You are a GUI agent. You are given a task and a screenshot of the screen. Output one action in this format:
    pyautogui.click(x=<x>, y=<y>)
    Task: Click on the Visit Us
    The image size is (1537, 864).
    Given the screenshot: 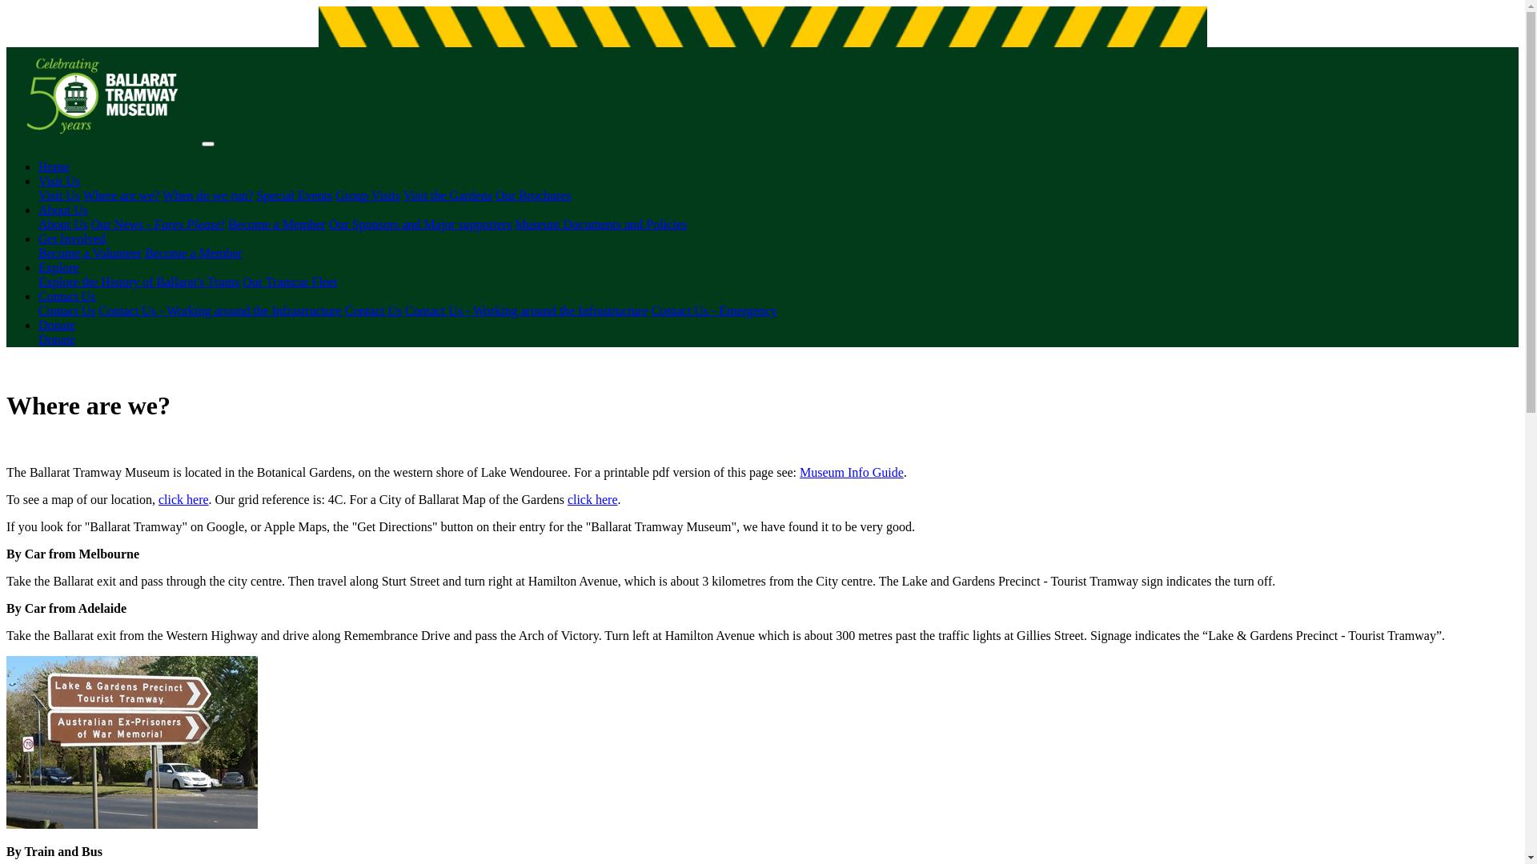 What is the action you would take?
    pyautogui.click(x=59, y=181)
    